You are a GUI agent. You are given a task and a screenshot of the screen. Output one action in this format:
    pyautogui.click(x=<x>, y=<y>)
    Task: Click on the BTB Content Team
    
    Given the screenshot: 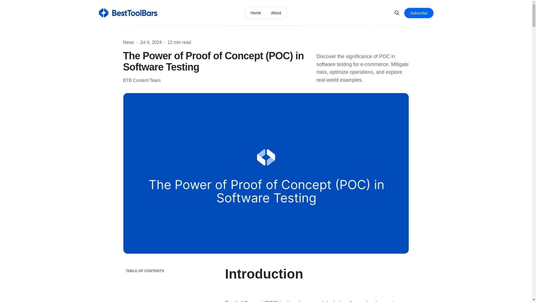 What is the action you would take?
    pyautogui.click(x=141, y=81)
    